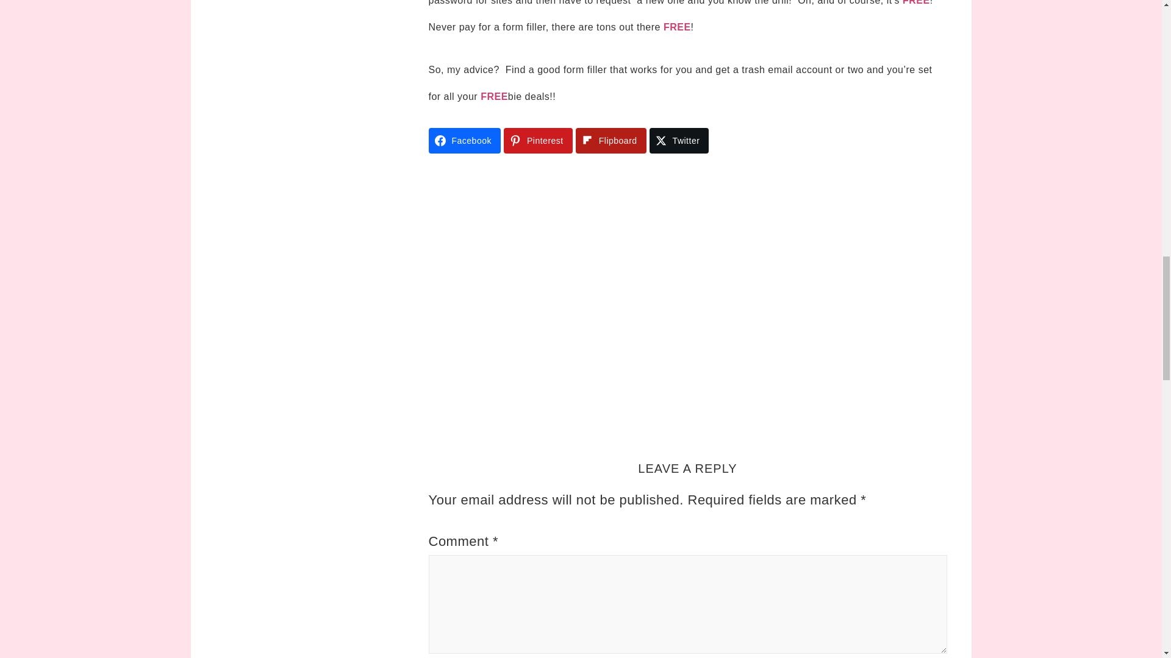 The width and height of the screenshot is (1171, 658). Describe the element at coordinates (611, 140) in the screenshot. I see `Share on Flipboard` at that location.